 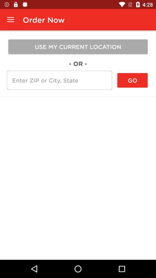 I want to click on turn off the item to the left of order now app, so click(x=10, y=20).